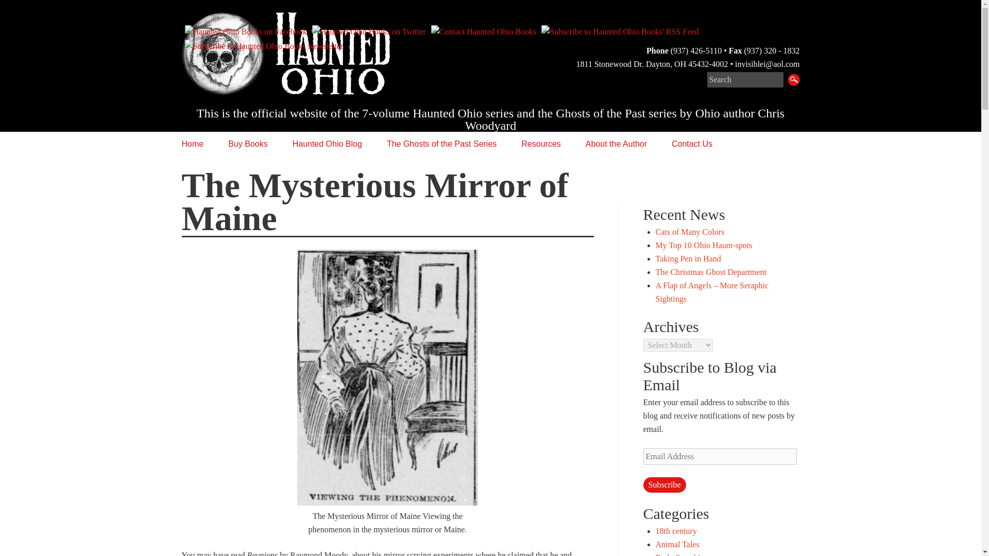 This screenshot has width=989, height=556. What do you see at coordinates (370, 31) in the screenshot?
I see `Haunted Ohio Books on Twitter` at bounding box center [370, 31].